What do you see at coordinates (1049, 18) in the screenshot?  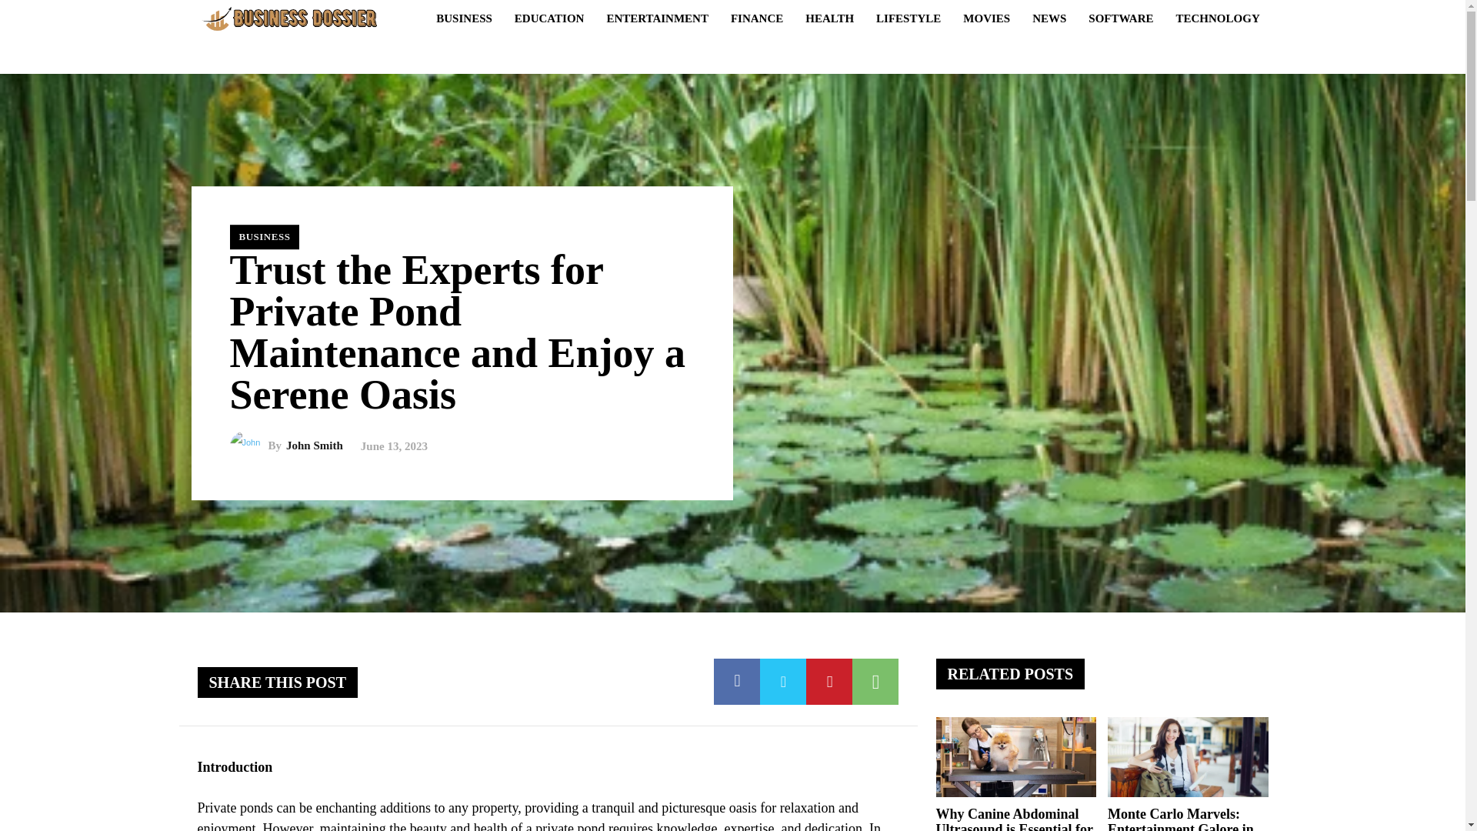 I see `NEWS` at bounding box center [1049, 18].